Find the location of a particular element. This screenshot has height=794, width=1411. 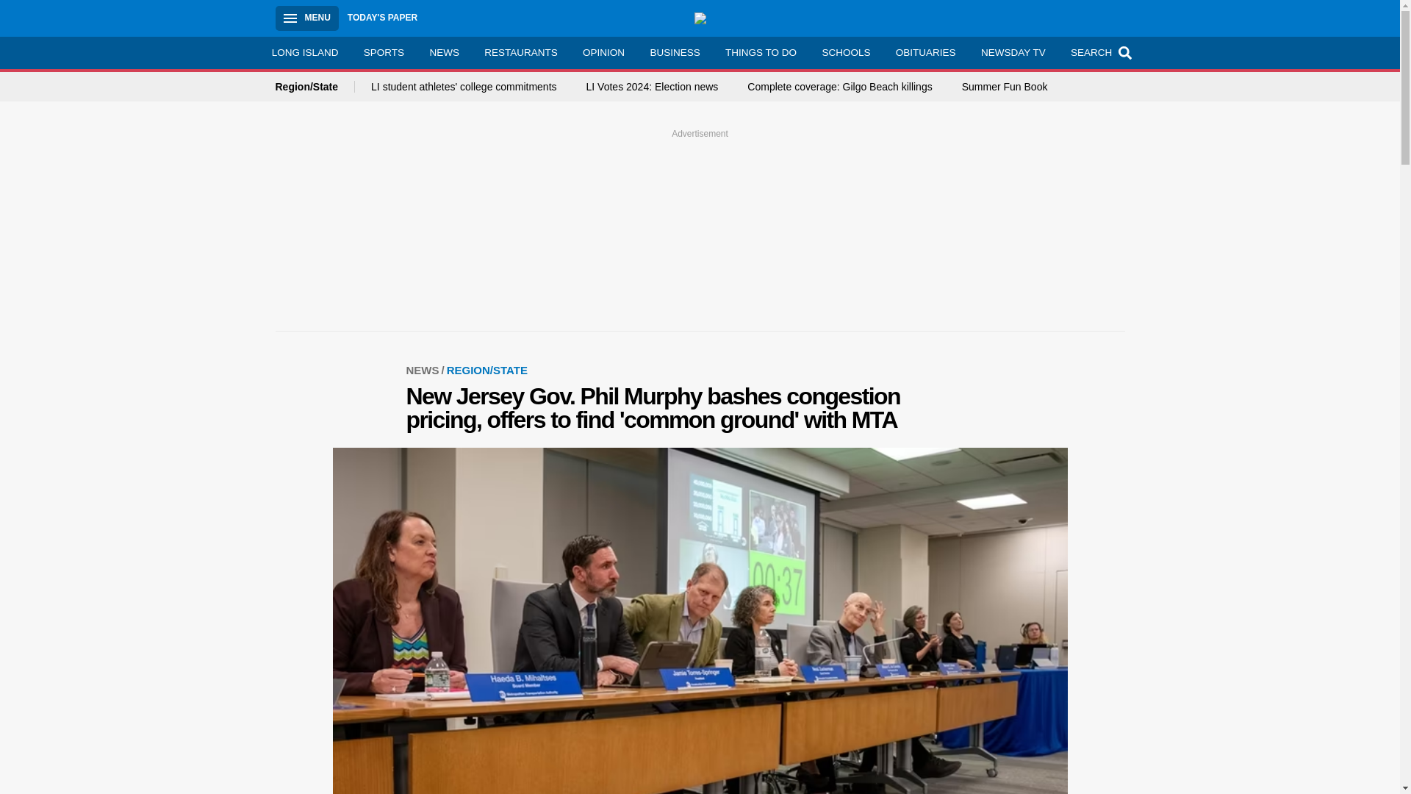

Summer Fun Book is located at coordinates (1005, 87).